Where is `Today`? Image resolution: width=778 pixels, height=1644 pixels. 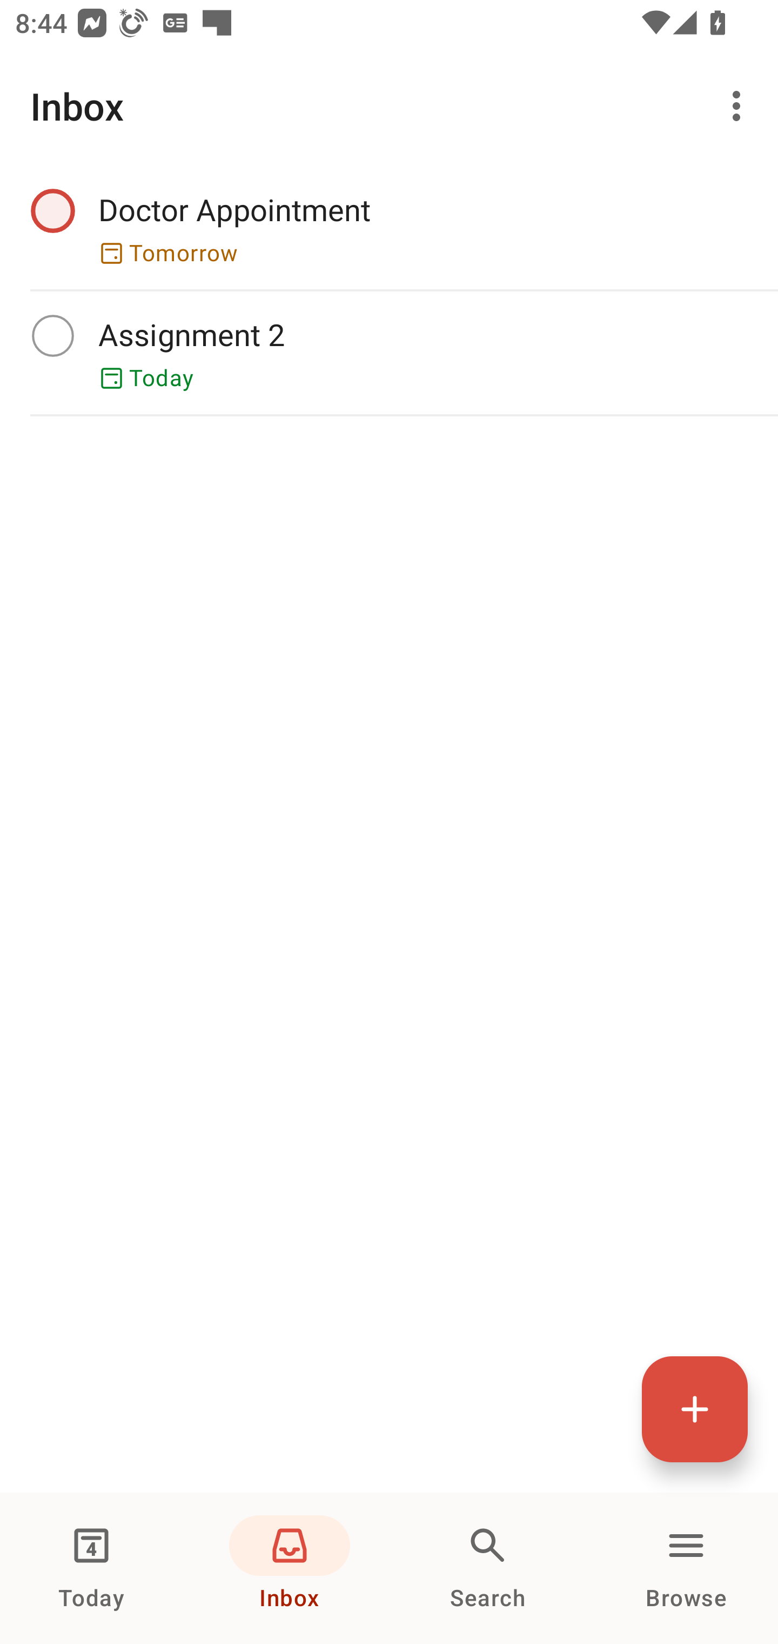 Today is located at coordinates (91, 1568).